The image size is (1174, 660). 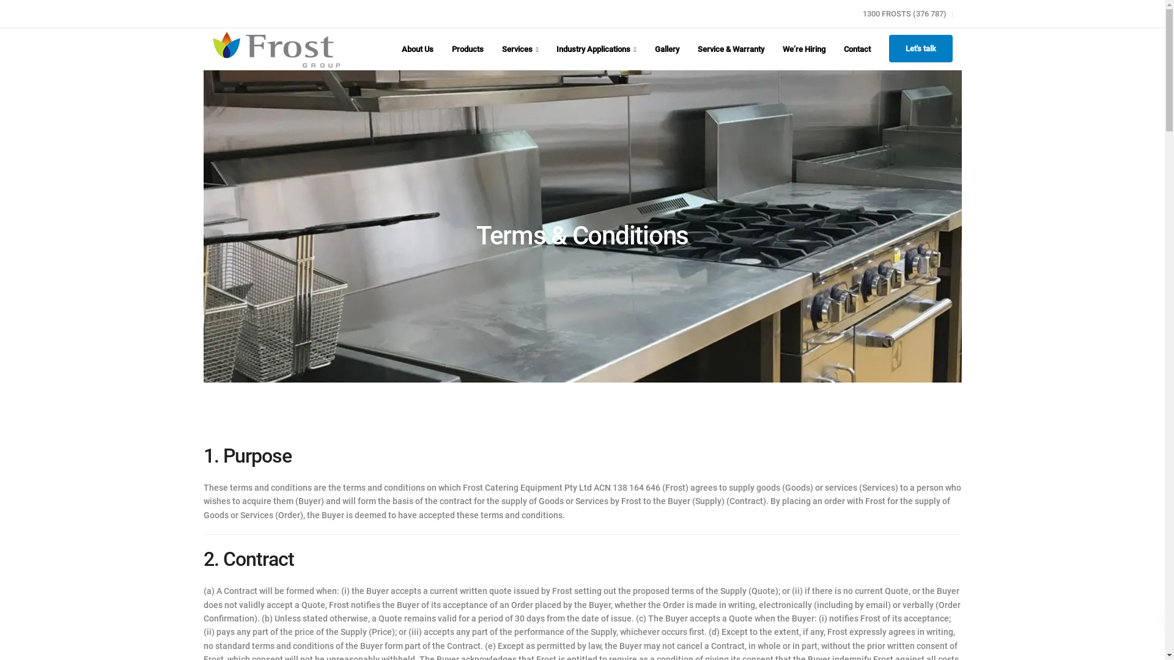 What do you see at coordinates (660, 471) in the screenshot?
I see `08 8289 3154` at bounding box center [660, 471].